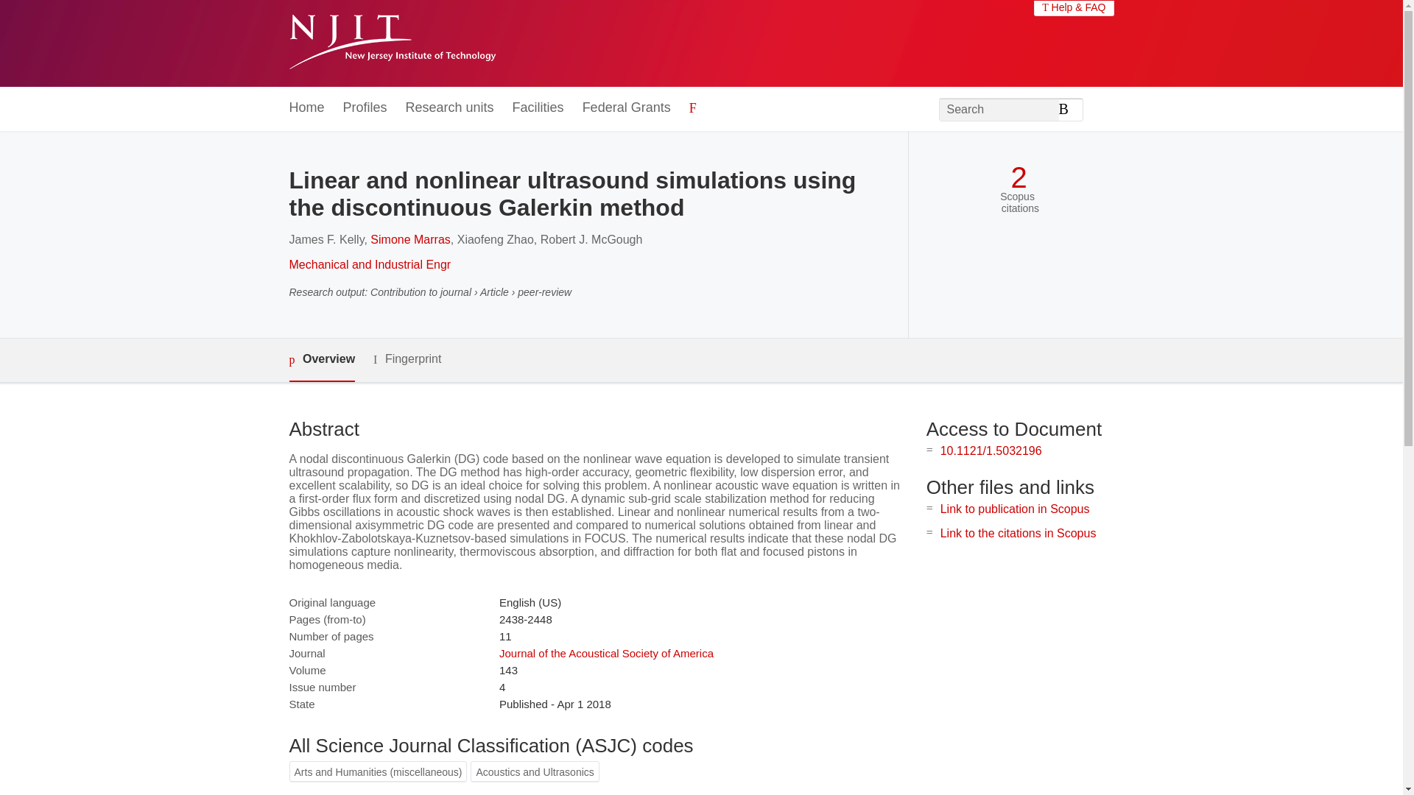  I want to click on Research units, so click(449, 108).